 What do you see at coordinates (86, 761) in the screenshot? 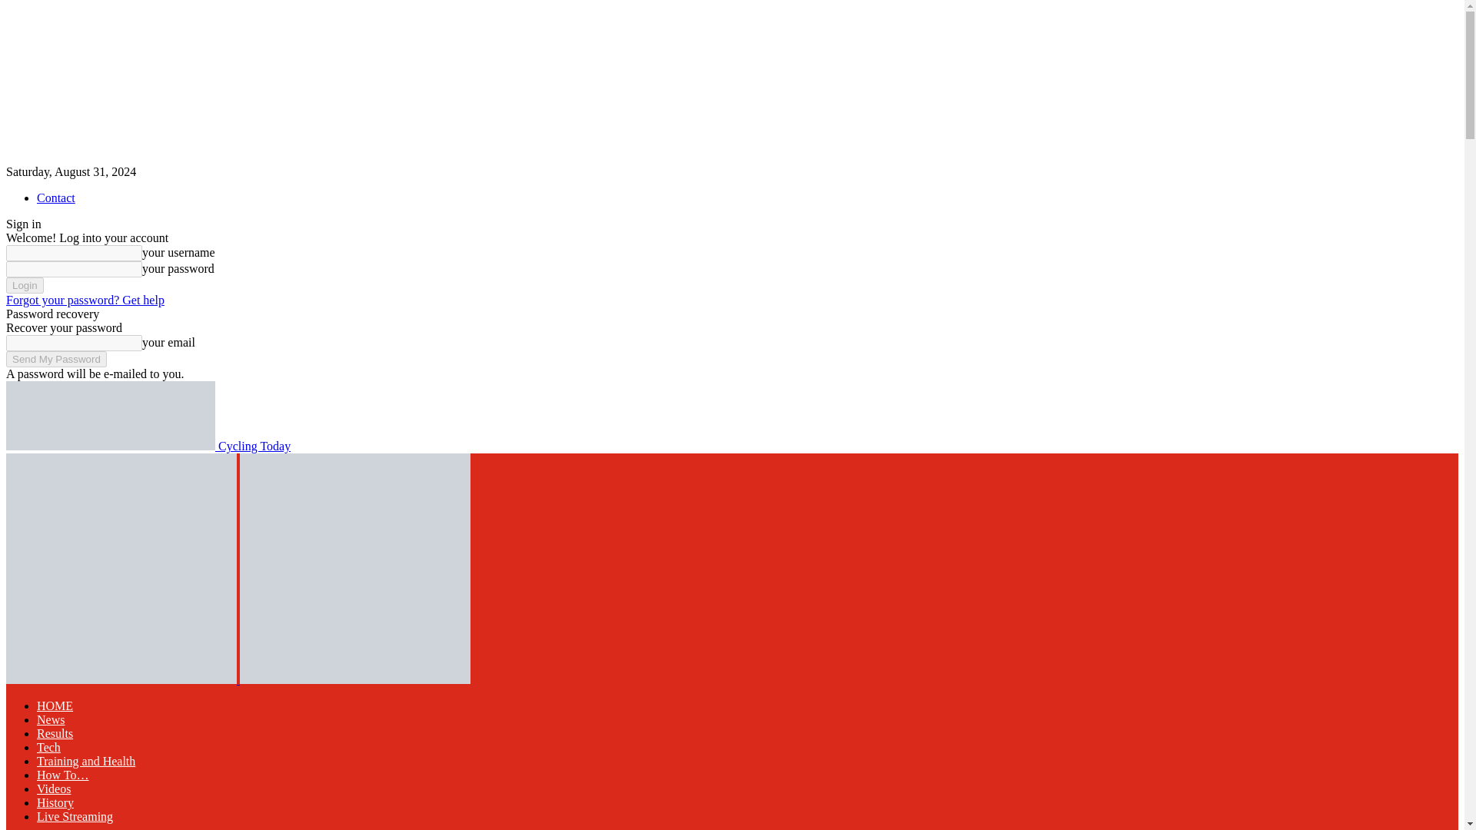
I see `Training and Health` at bounding box center [86, 761].